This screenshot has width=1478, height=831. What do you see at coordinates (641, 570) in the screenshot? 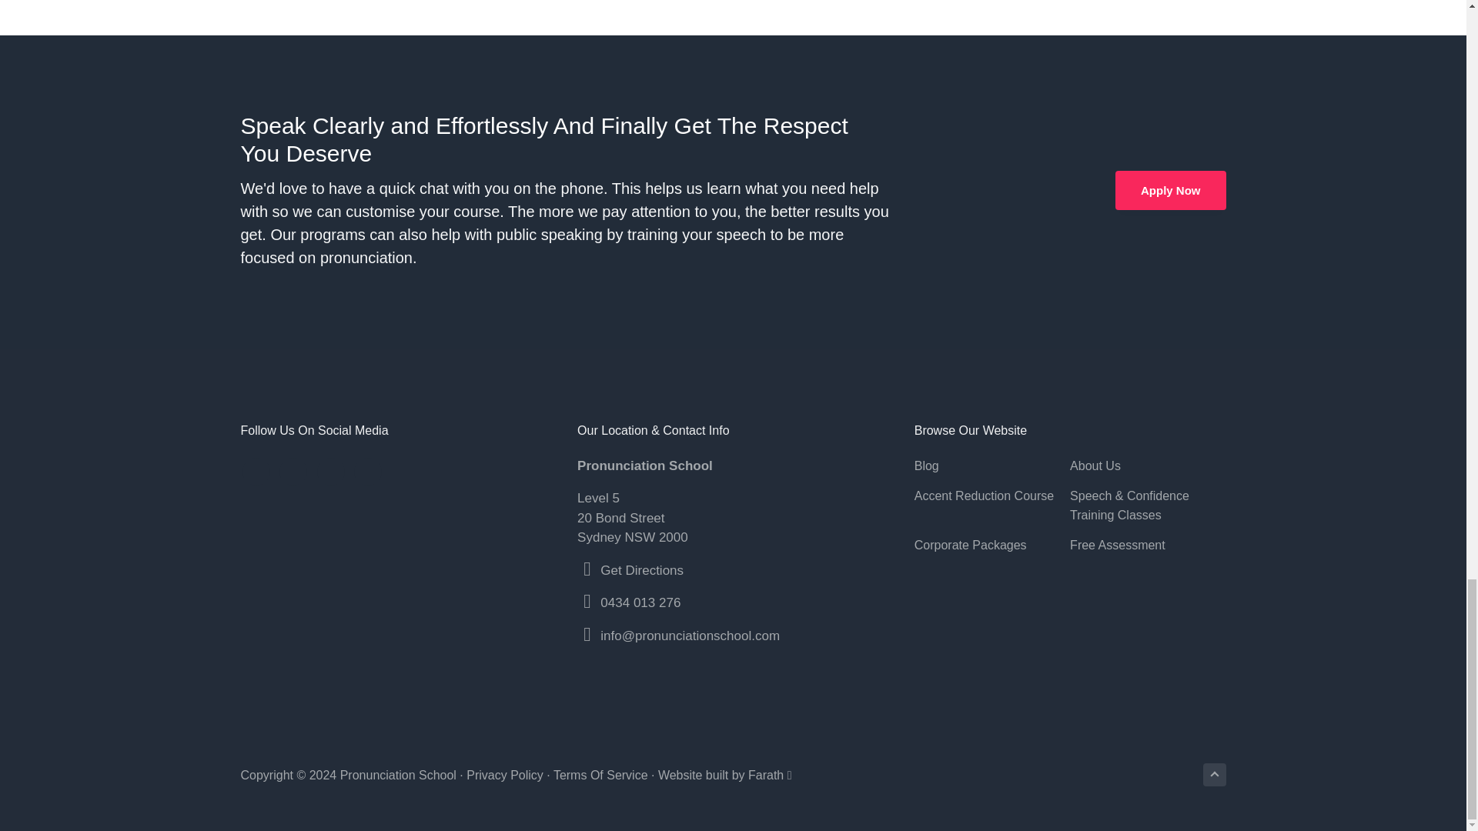
I see `Get Directions` at bounding box center [641, 570].